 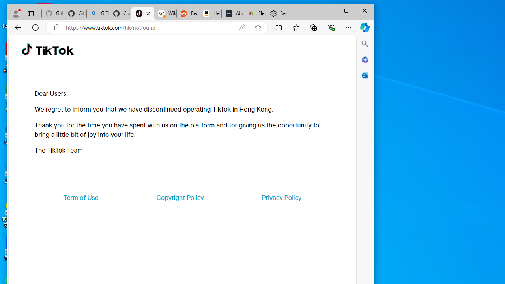 I want to click on TikTok, so click(x=143, y=13).